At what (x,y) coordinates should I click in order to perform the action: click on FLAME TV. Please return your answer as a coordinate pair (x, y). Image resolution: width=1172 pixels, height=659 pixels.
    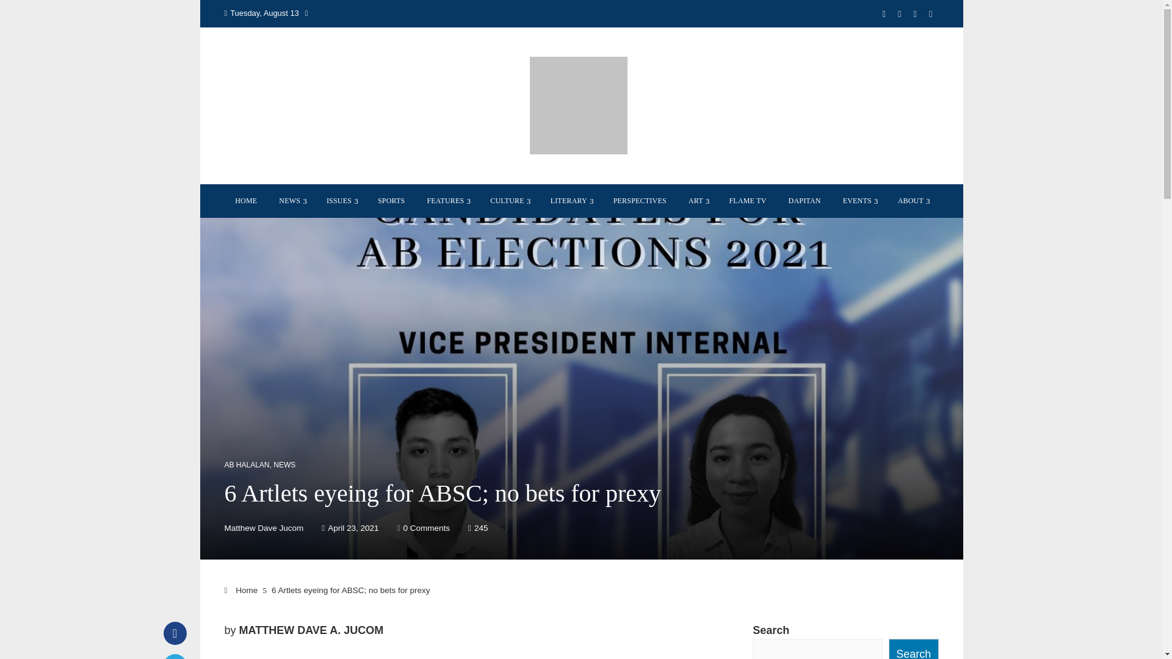
    Looking at the image, I should click on (747, 201).